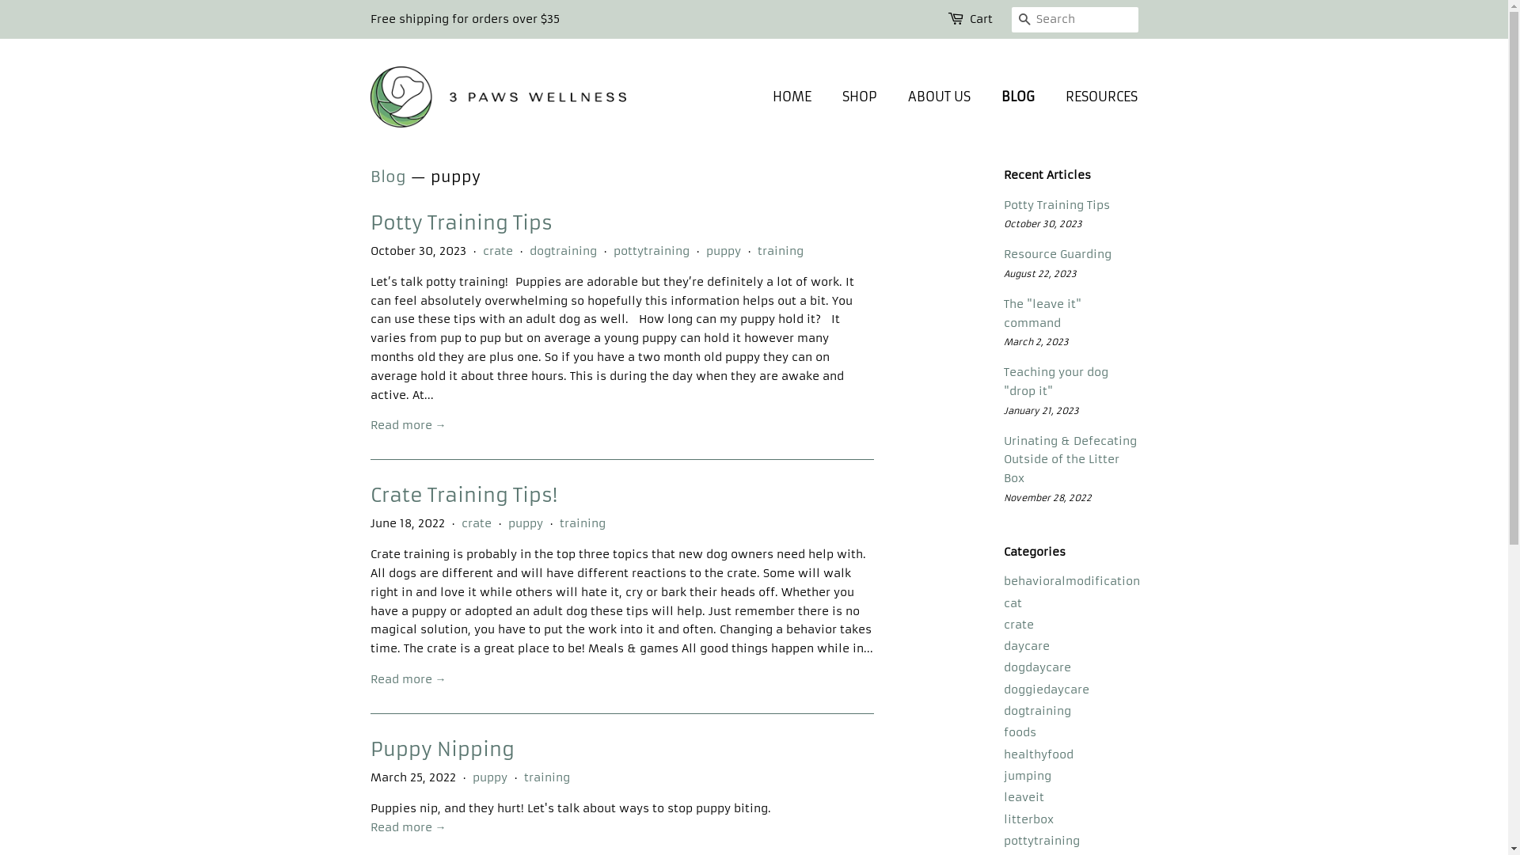  I want to click on RESOURCES, so click(1096, 97).